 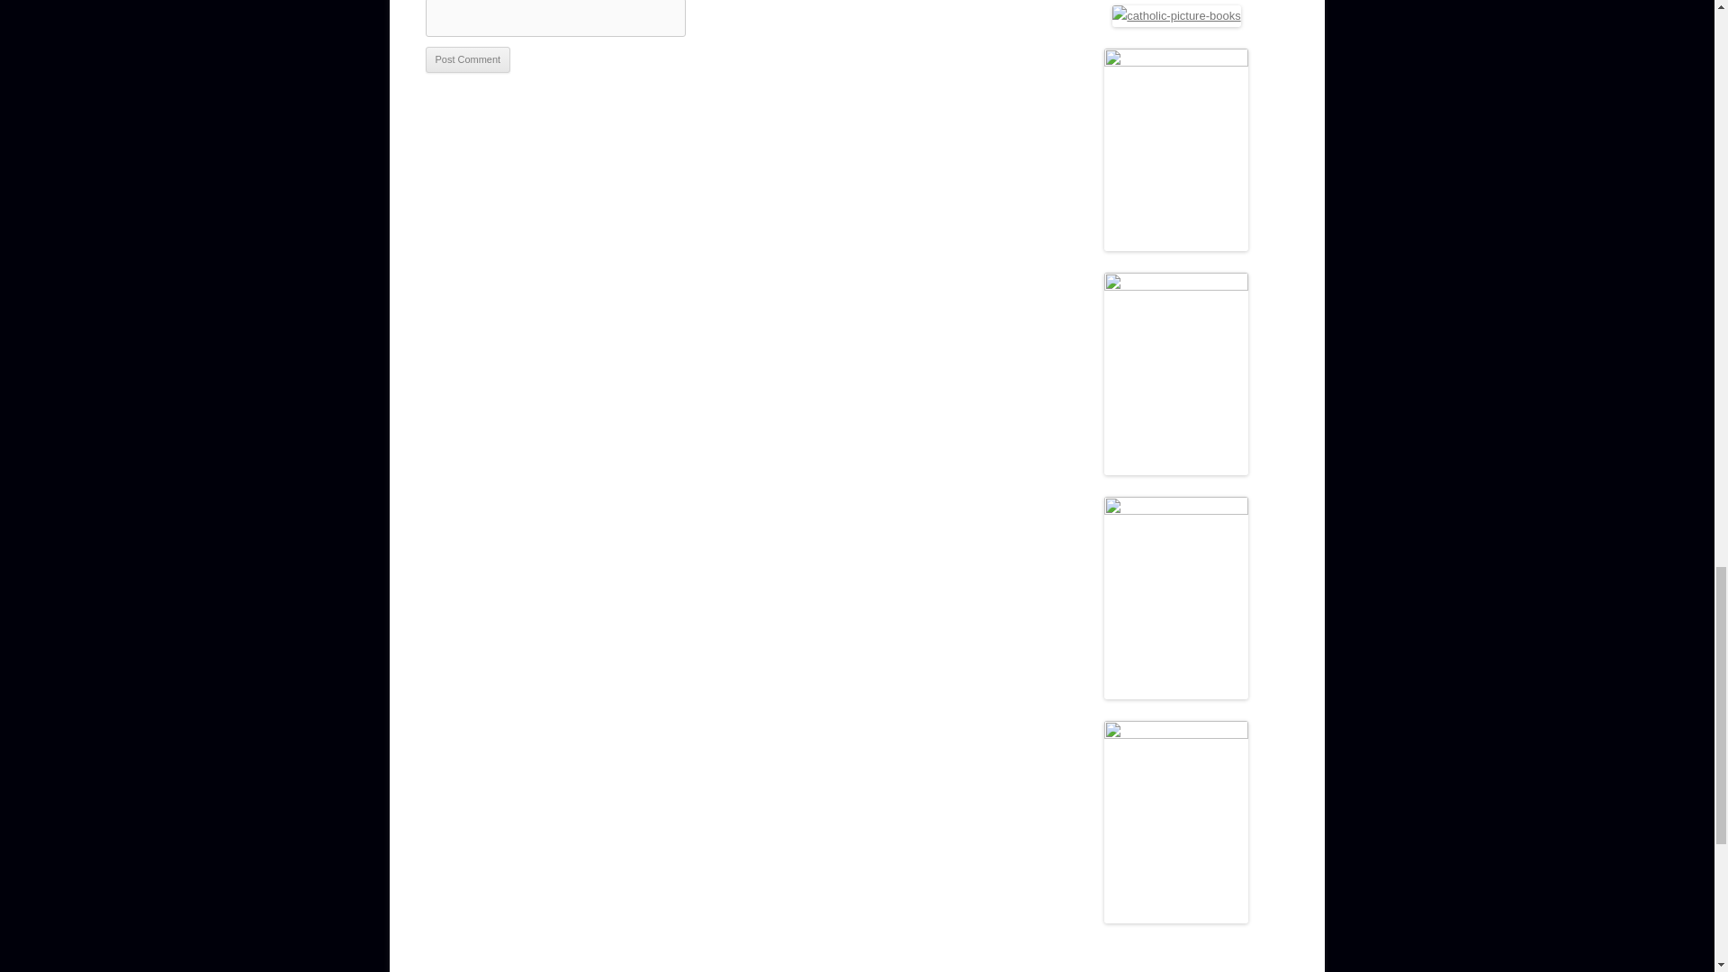 I want to click on Post Comment, so click(x=467, y=59).